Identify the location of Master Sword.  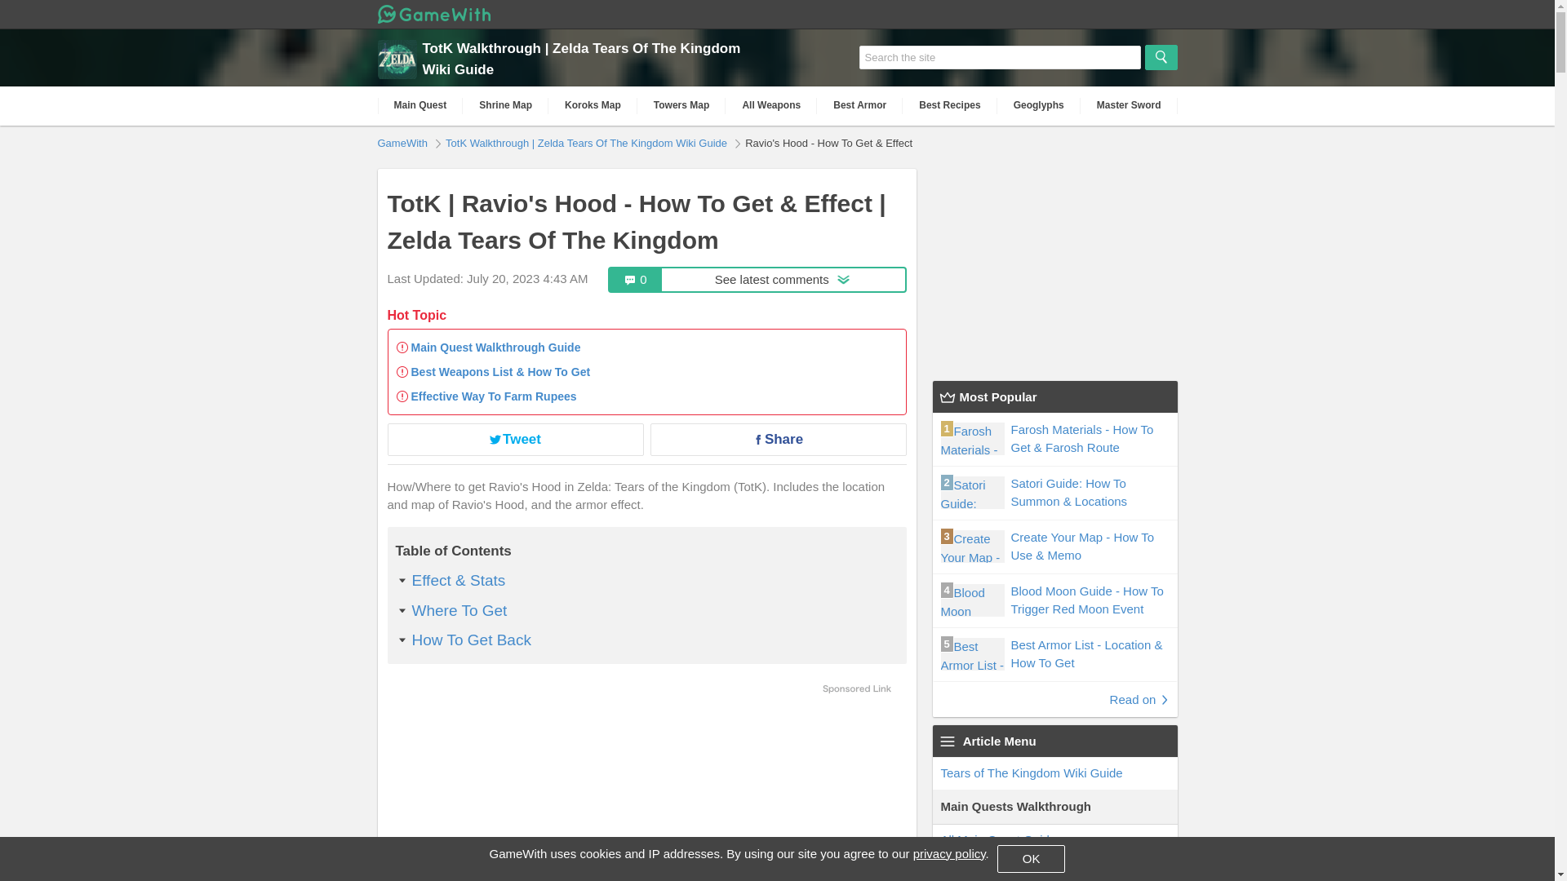
(859, 105).